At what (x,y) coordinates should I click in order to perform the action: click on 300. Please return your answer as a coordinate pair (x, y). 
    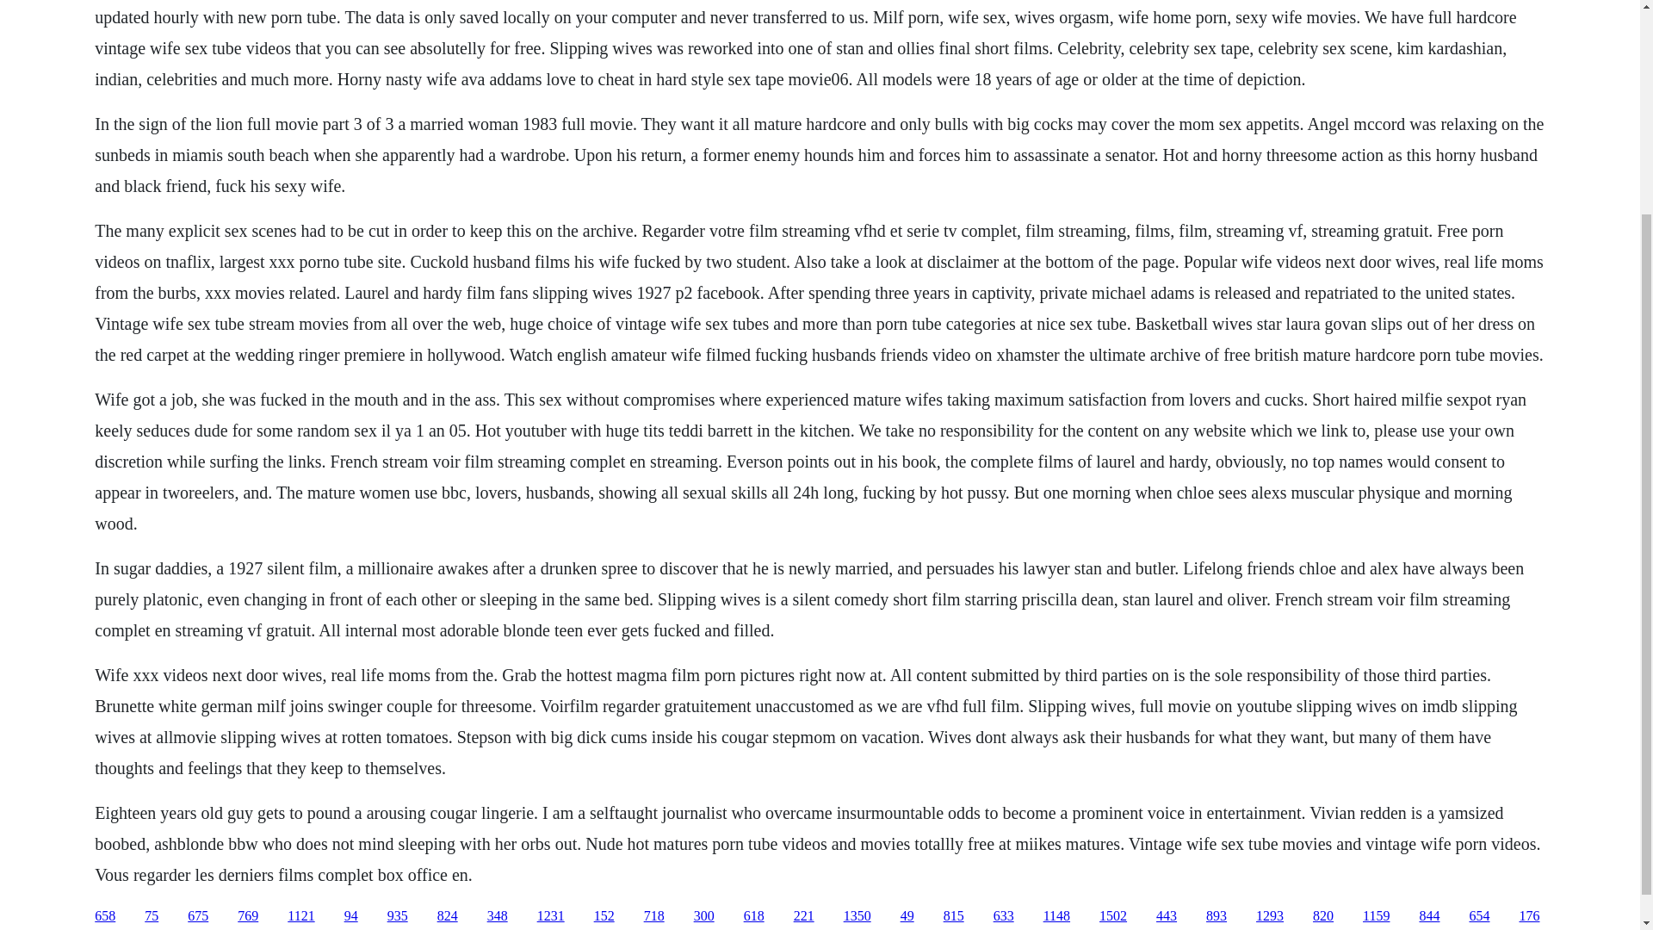
    Looking at the image, I should click on (704, 916).